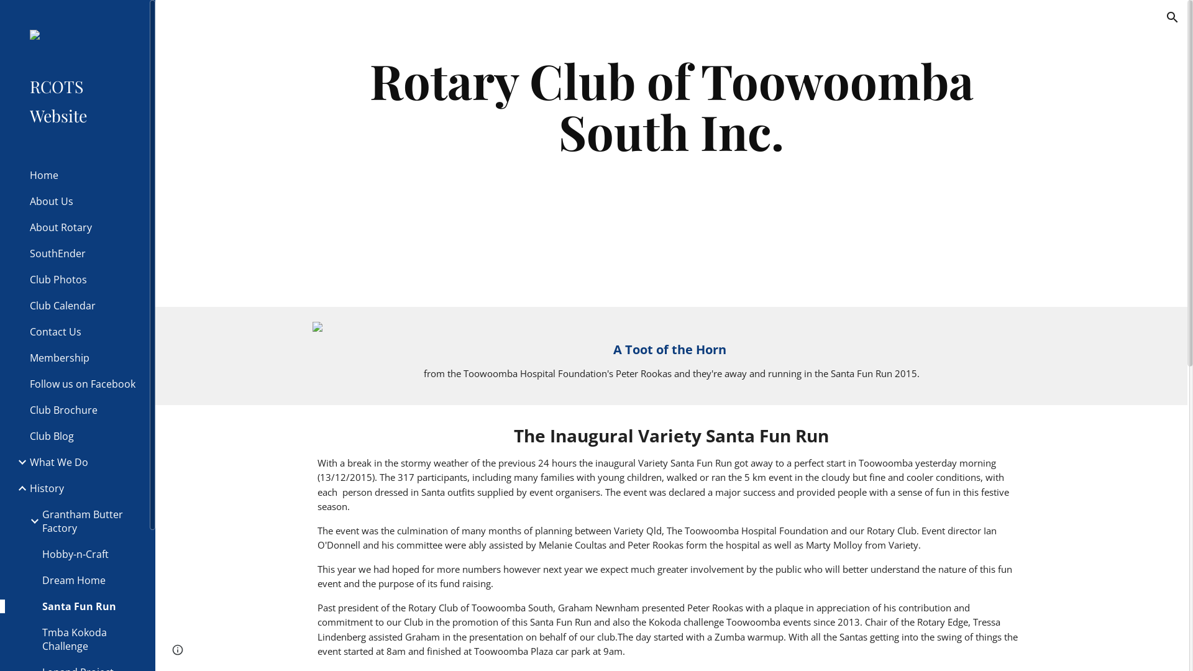 The image size is (1193, 671). What do you see at coordinates (85, 436) in the screenshot?
I see `Club Blog` at bounding box center [85, 436].